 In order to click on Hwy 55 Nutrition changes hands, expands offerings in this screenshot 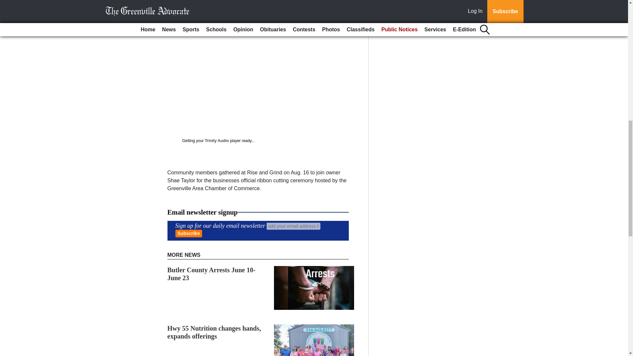, I will do `click(214, 332)`.